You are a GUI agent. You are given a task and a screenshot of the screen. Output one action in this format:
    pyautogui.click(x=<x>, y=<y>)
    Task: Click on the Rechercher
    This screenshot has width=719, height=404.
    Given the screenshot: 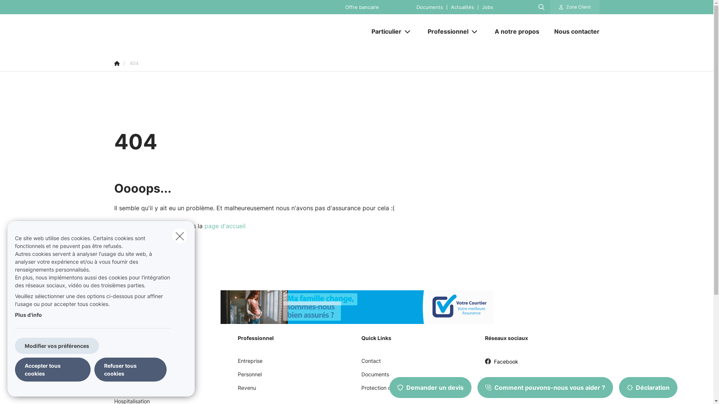 What is the action you would take?
    pyautogui.click(x=27, y=9)
    